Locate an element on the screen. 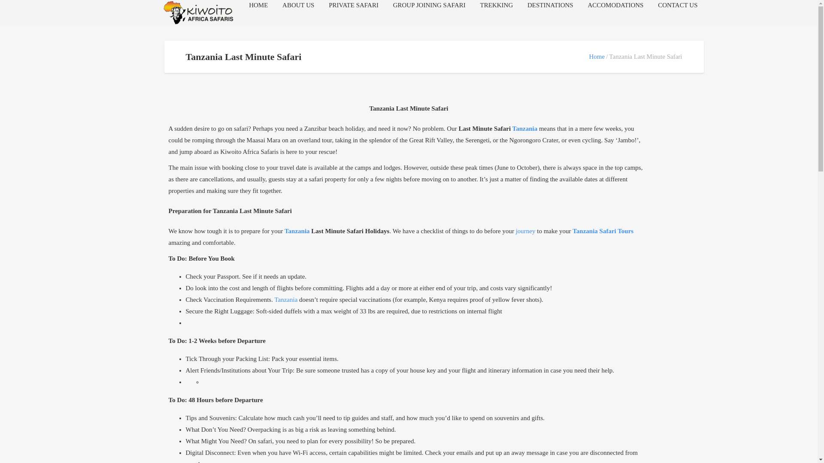 This screenshot has height=463, width=824. ACCOMODATIONS is located at coordinates (615, 5).